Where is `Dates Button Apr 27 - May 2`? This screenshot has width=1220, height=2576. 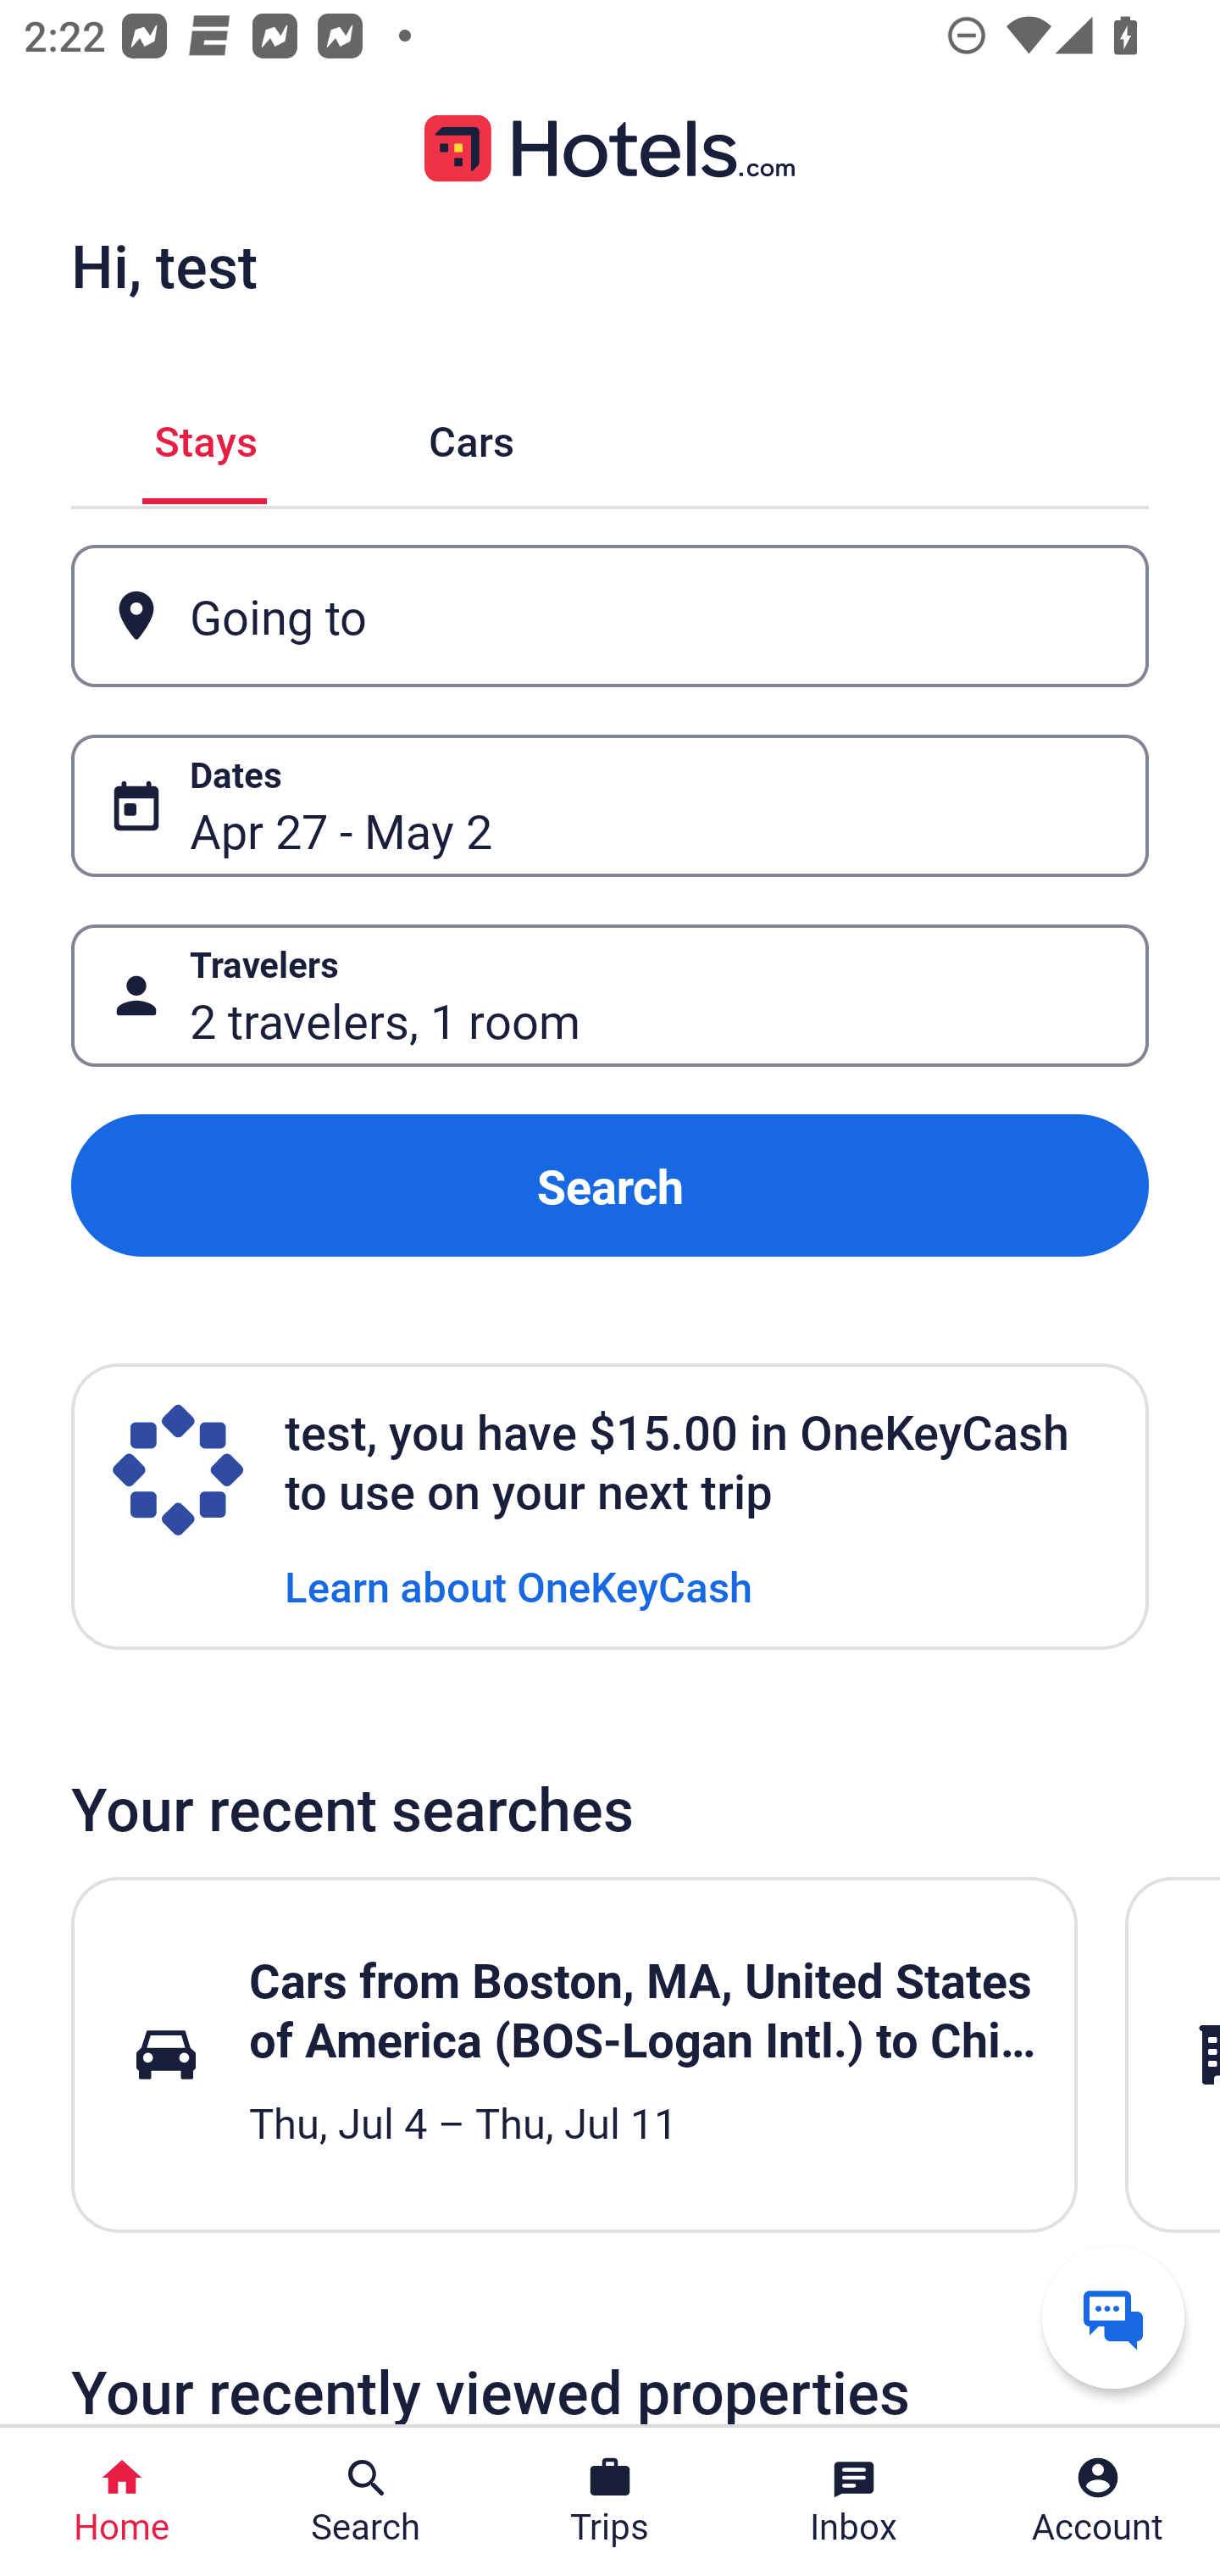 Dates Button Apr 27 - May 2 is located at coordinates (610, 805).